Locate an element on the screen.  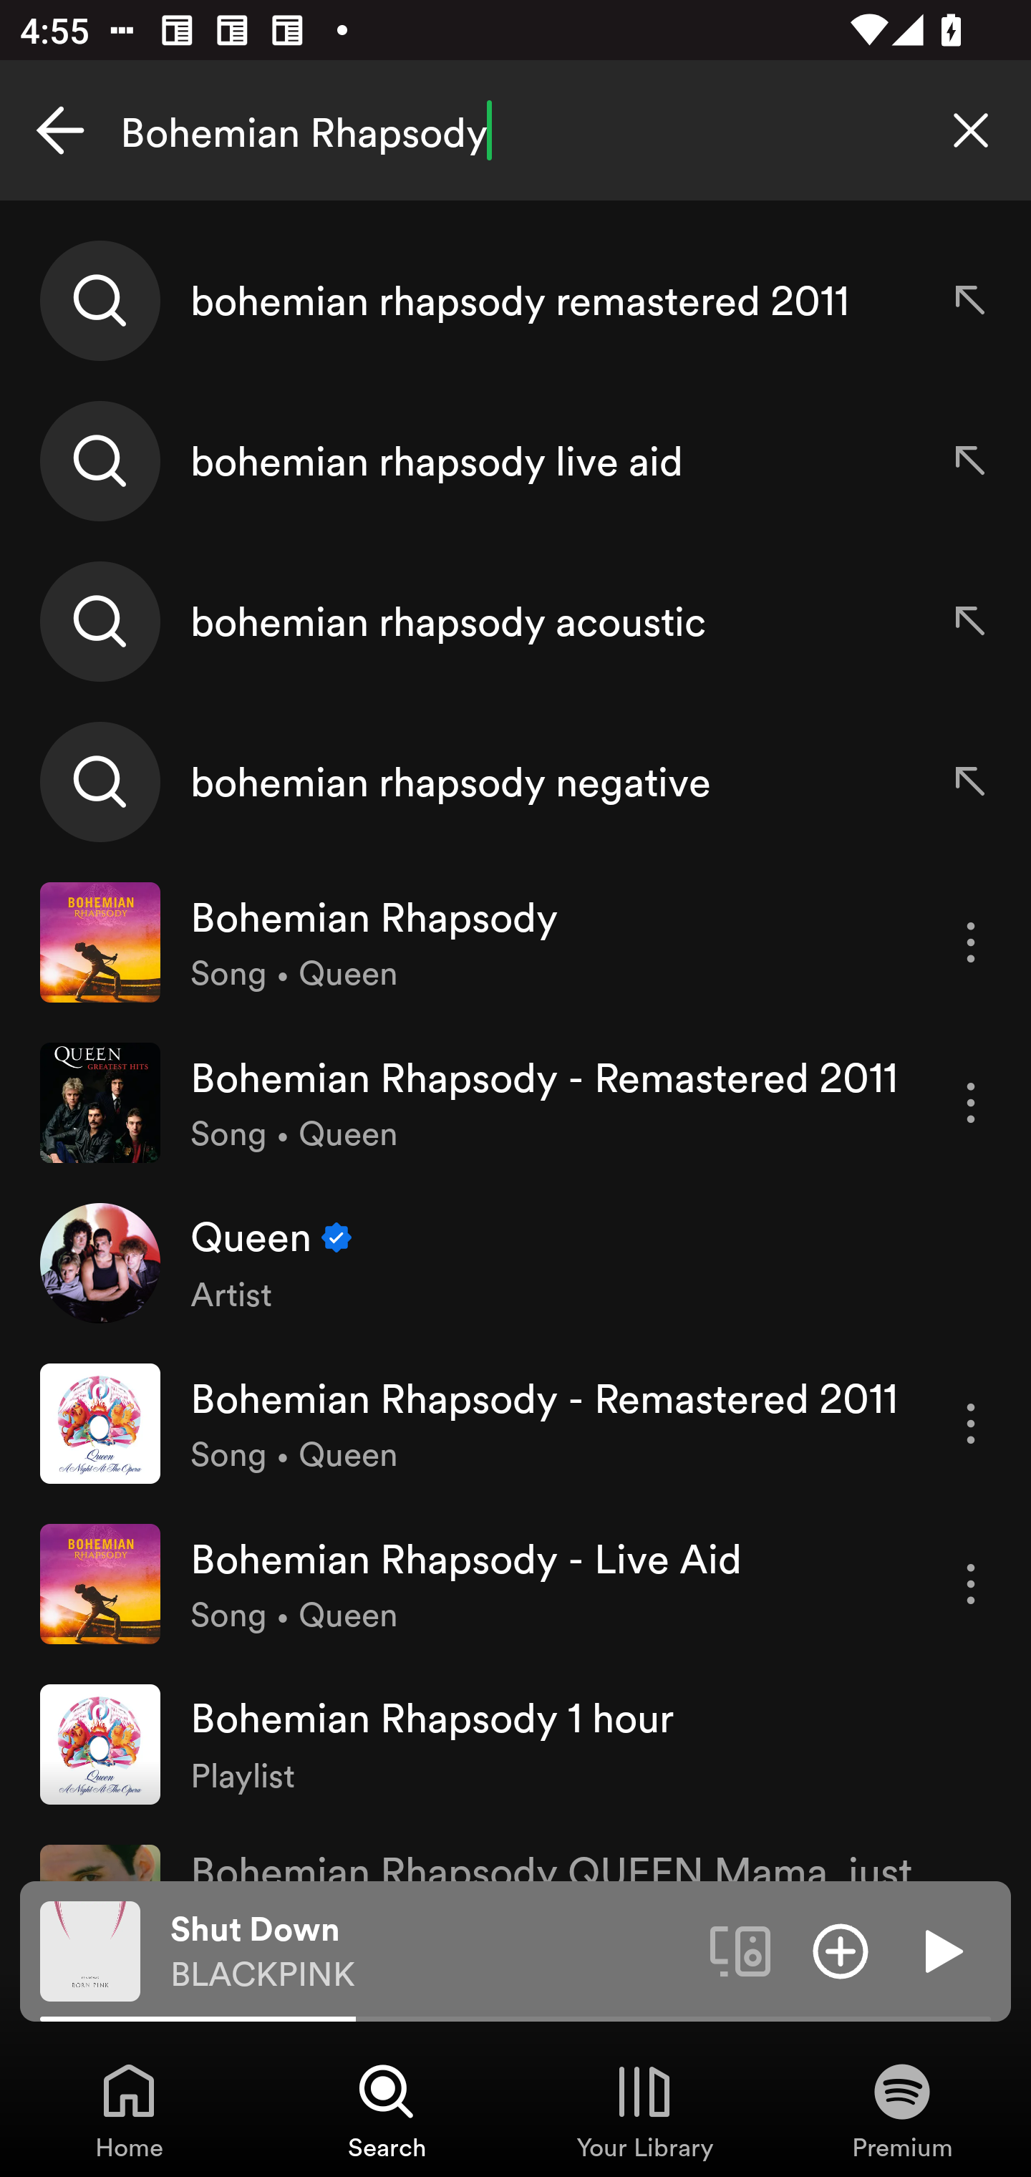
bohemian rhapsody remastered 2011 is located at coordinates (515, 301).